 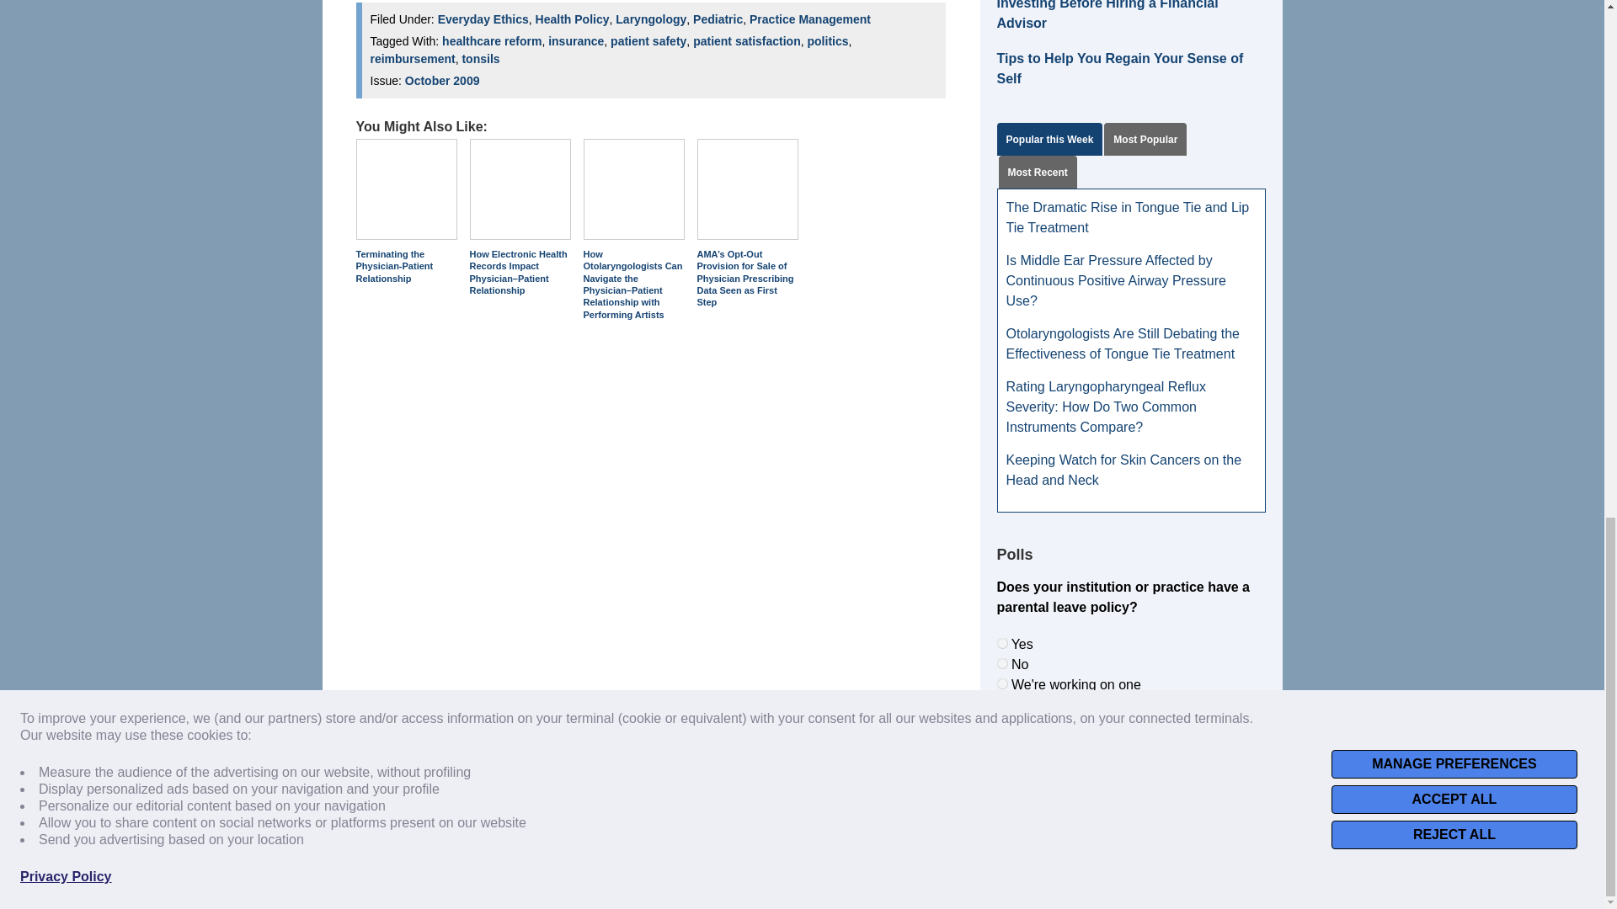 I want to click on 308, so click(x=1002, y=643).